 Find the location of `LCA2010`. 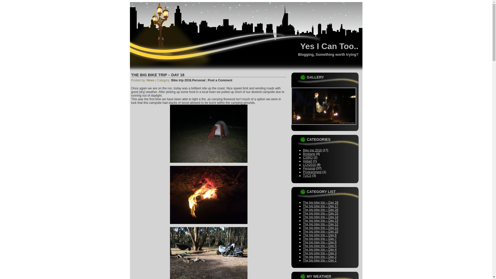

LCA2010 is located at coordinates (309, 165).